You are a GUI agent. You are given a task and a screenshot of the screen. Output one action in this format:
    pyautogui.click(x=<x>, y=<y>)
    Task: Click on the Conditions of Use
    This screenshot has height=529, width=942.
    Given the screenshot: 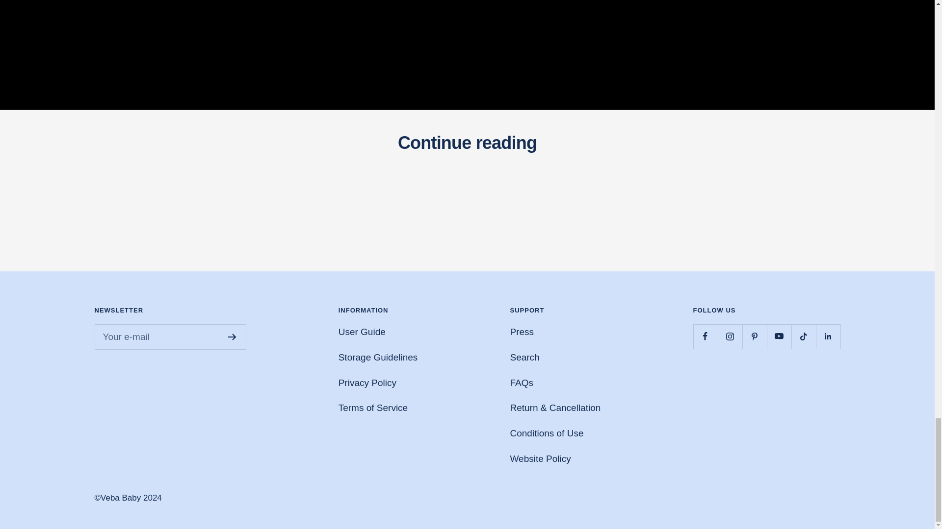 What is the action you would take?
    pyautogui.click(x=546, y=433)
    